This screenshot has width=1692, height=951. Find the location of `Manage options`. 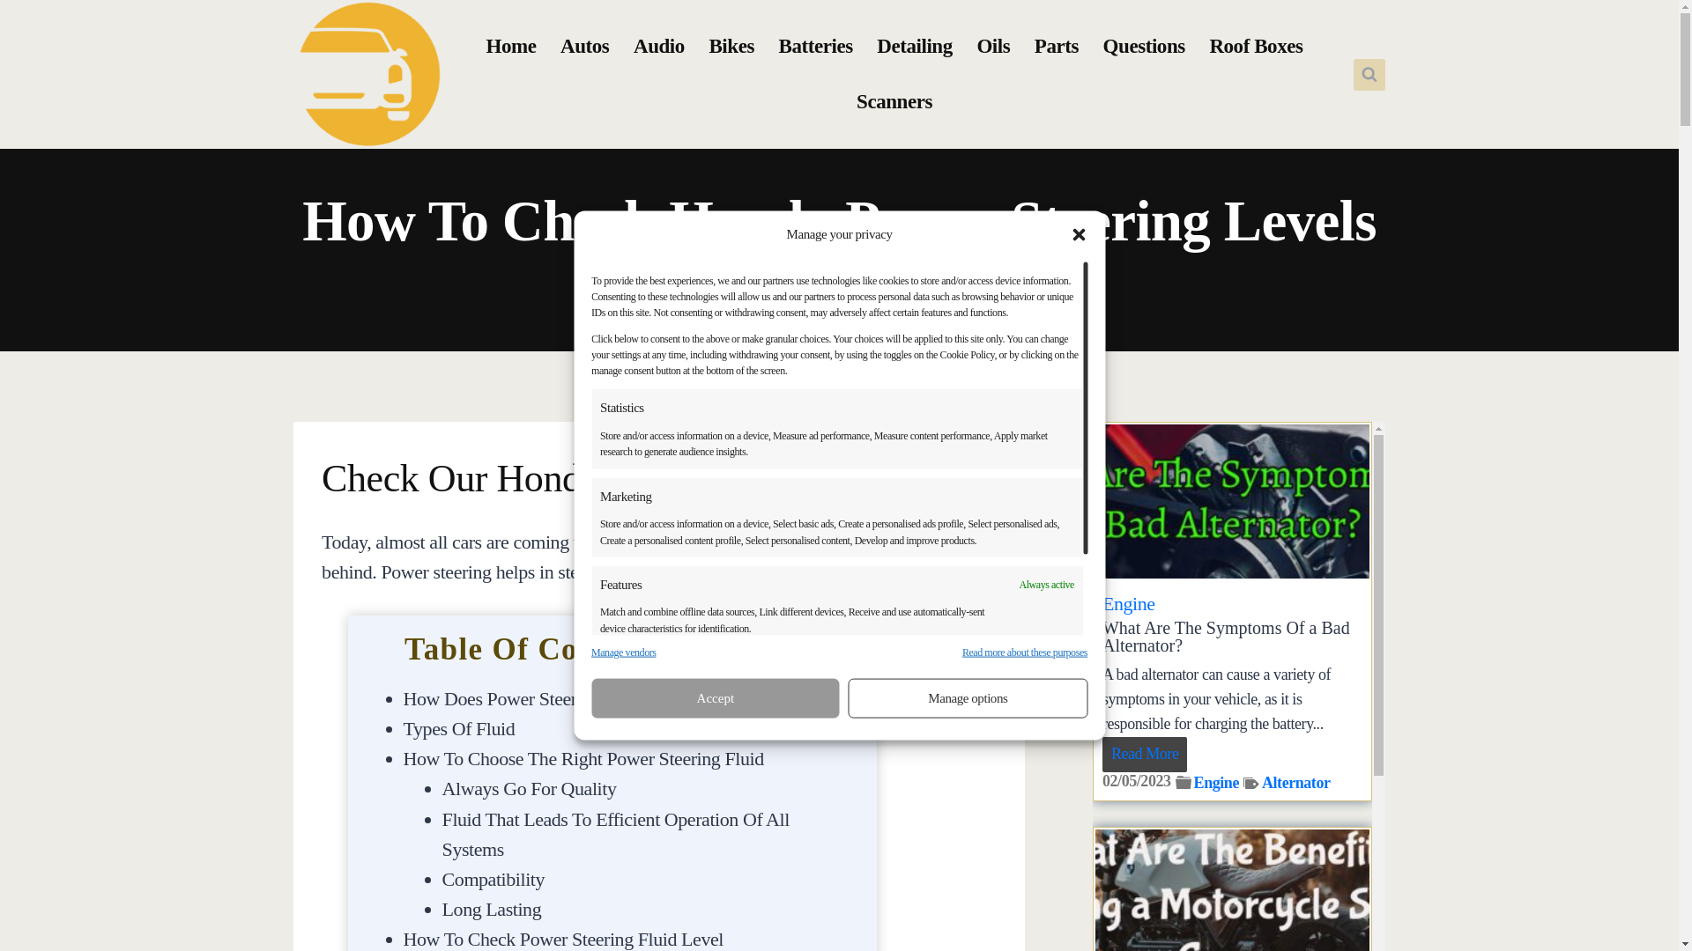

Manage options is located at coordinates (968, 697).